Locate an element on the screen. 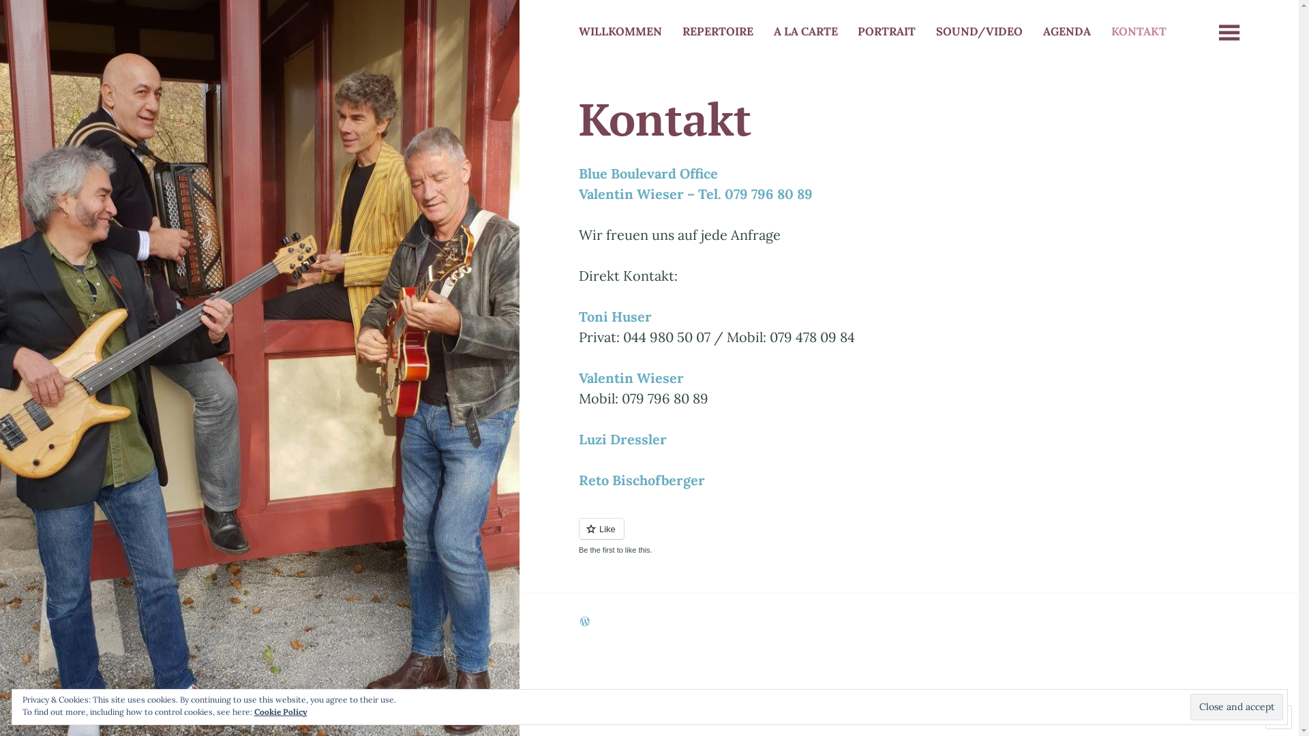  Create a website or blog at WordPress.com is located at coordinates (585, 622).